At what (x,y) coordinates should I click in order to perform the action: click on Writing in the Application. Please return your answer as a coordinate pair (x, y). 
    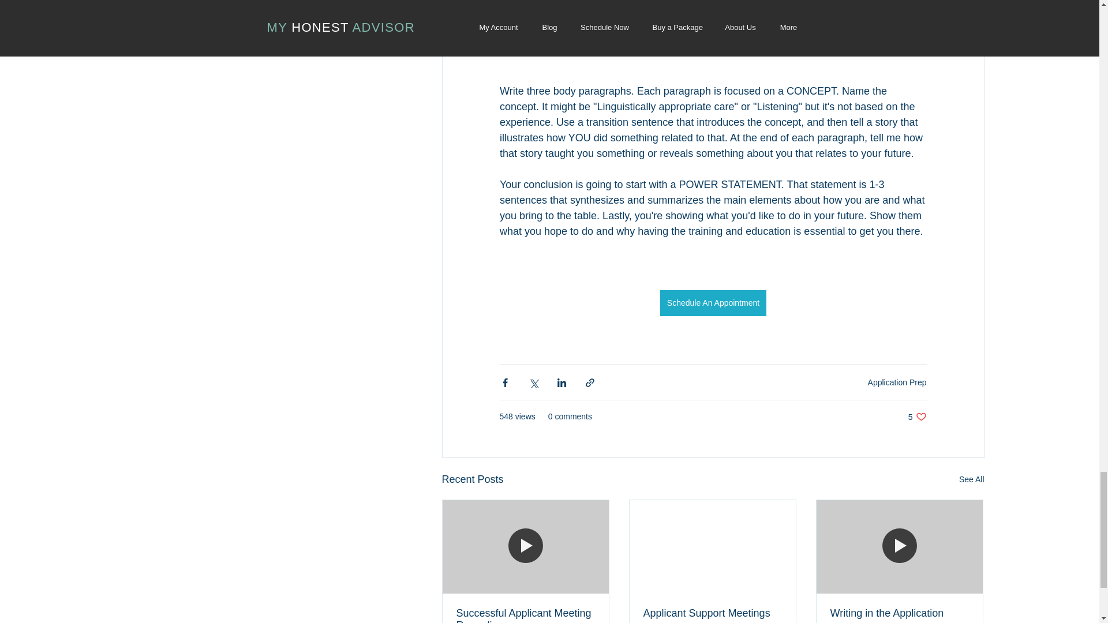
    Looking at the image, I should click on (712, 613).